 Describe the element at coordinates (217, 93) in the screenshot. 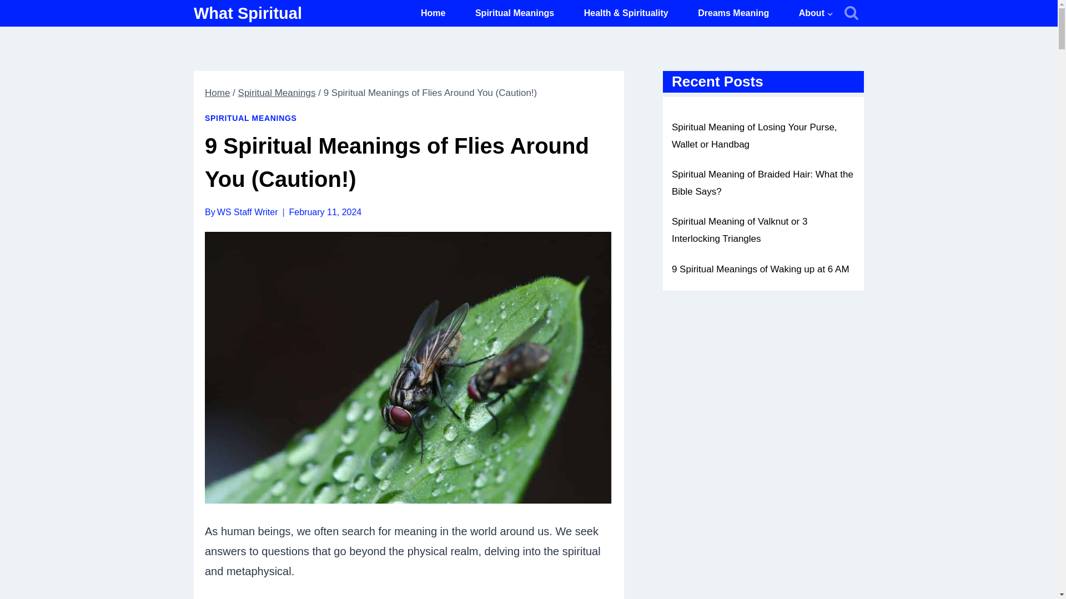

I see `Home` at that location.